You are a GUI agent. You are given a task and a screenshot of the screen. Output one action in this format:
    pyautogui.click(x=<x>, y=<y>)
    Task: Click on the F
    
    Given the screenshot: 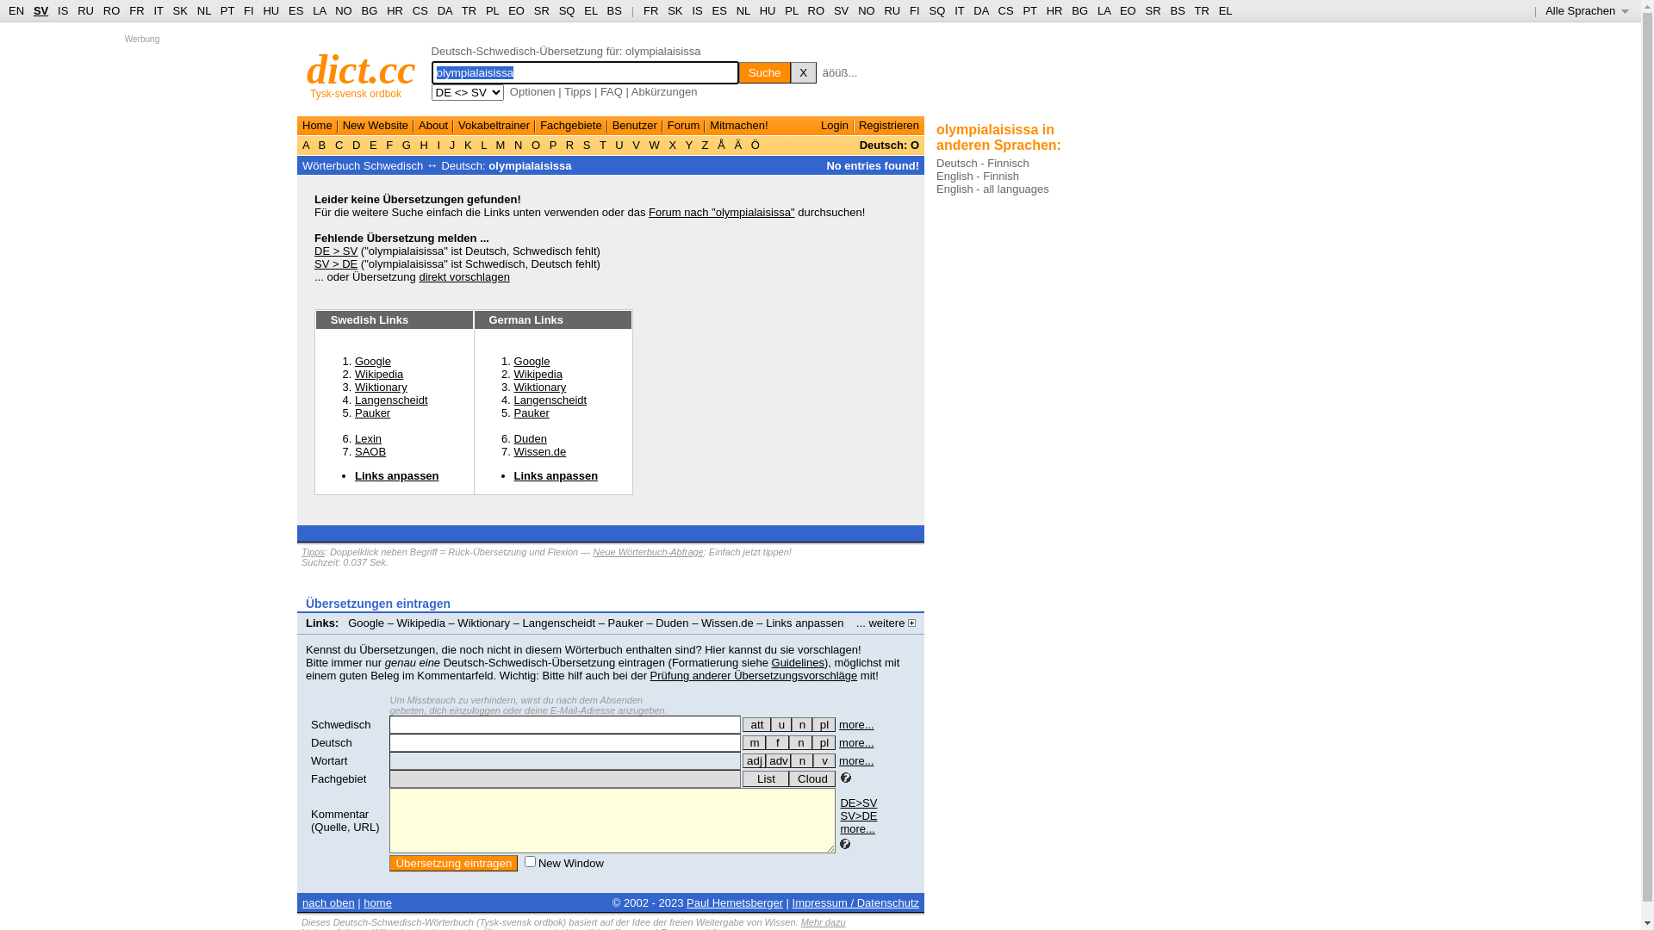 What is the action you would take?
    pyautogui.click(x=389, y=145)
    